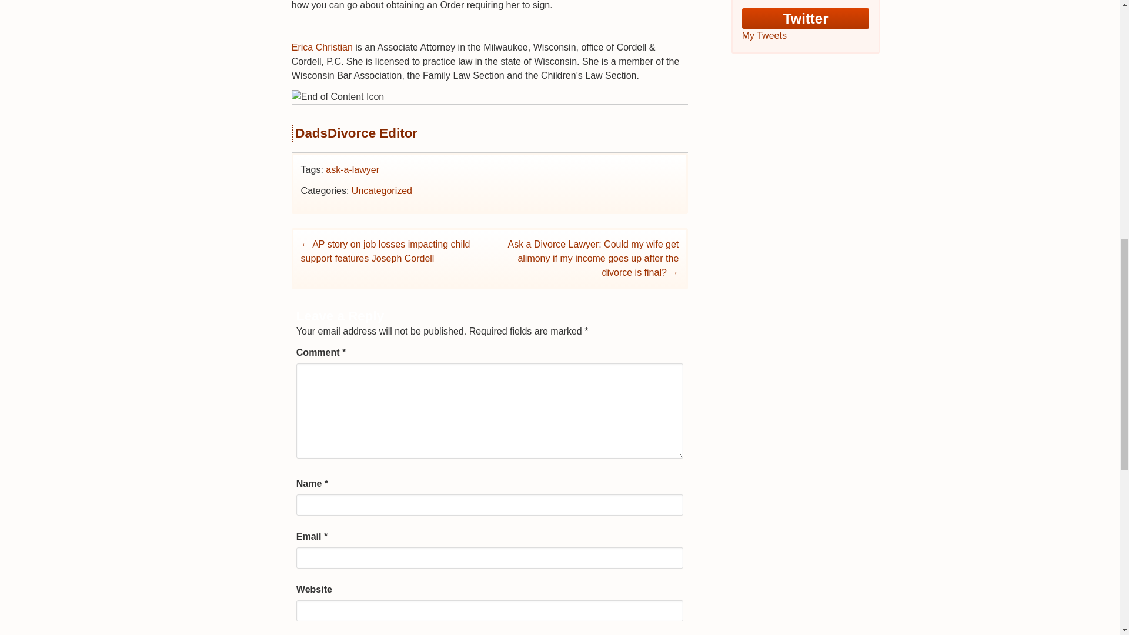 Image resolution: width=1129 pixels, height=635 pixels. I want to click on ask-a-lawyer, so click(353, 169).